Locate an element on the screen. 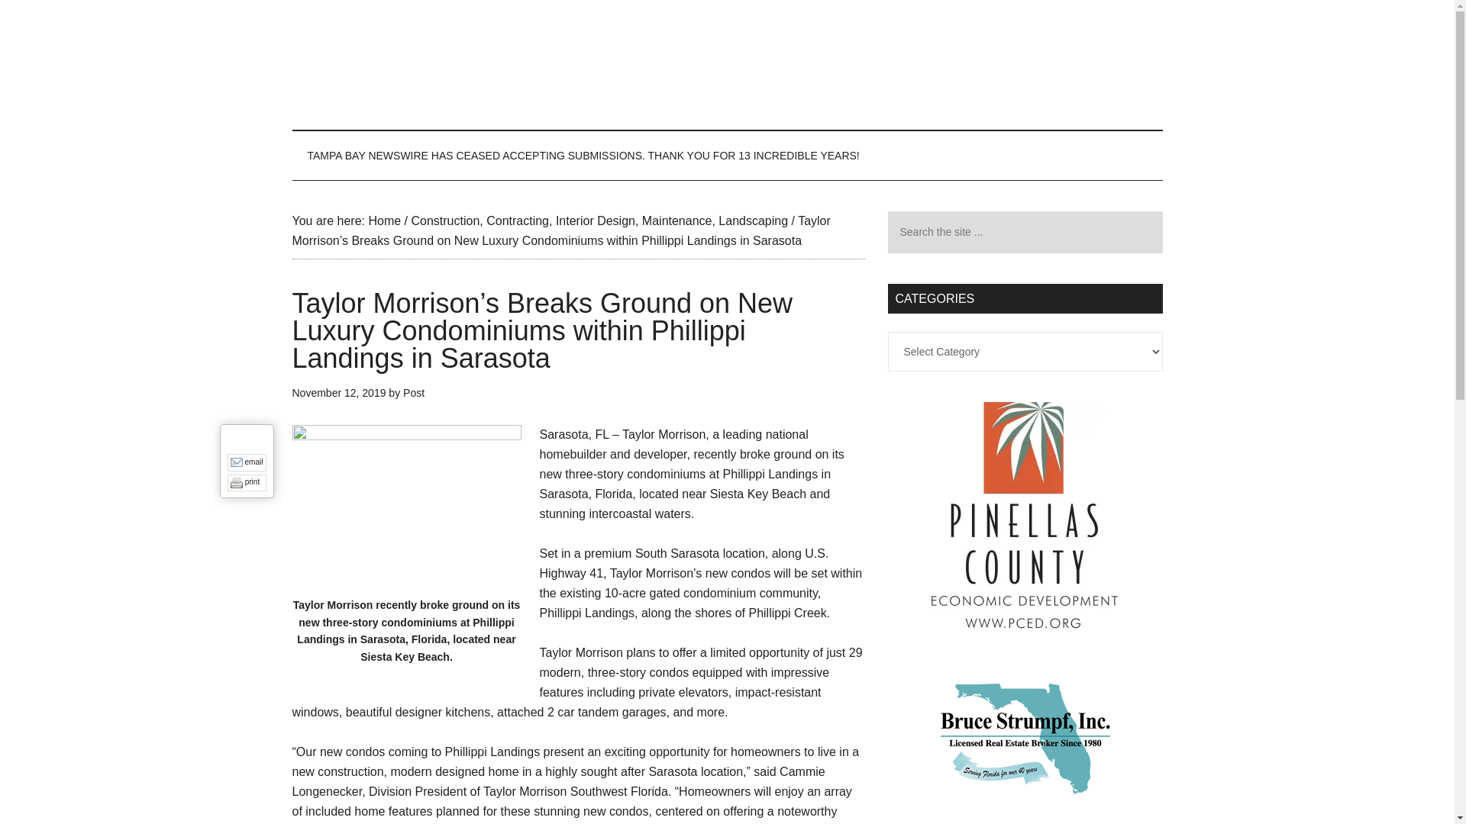  Home is located at coordinates (383, 220).